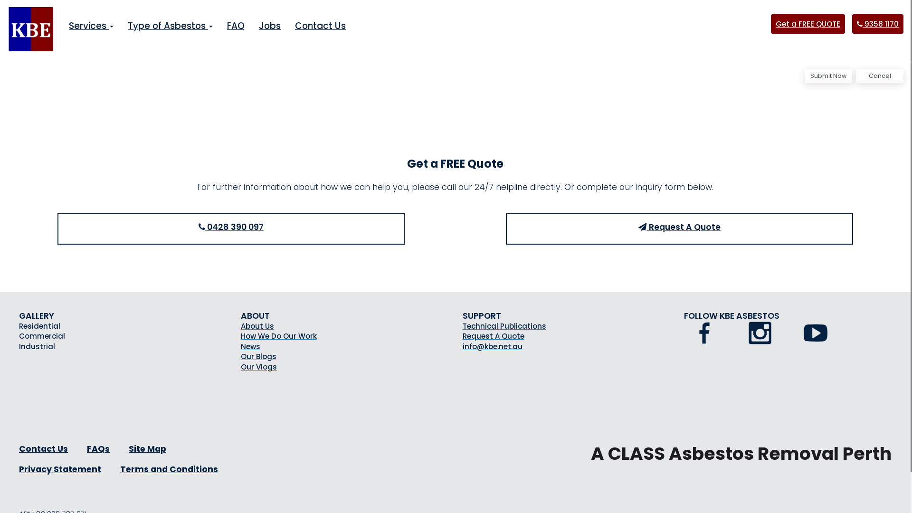 This screenshot has height=513, width=912. Describe the element at coordinates (236, 26) in the screenshot. I see `FAQ` at that location.